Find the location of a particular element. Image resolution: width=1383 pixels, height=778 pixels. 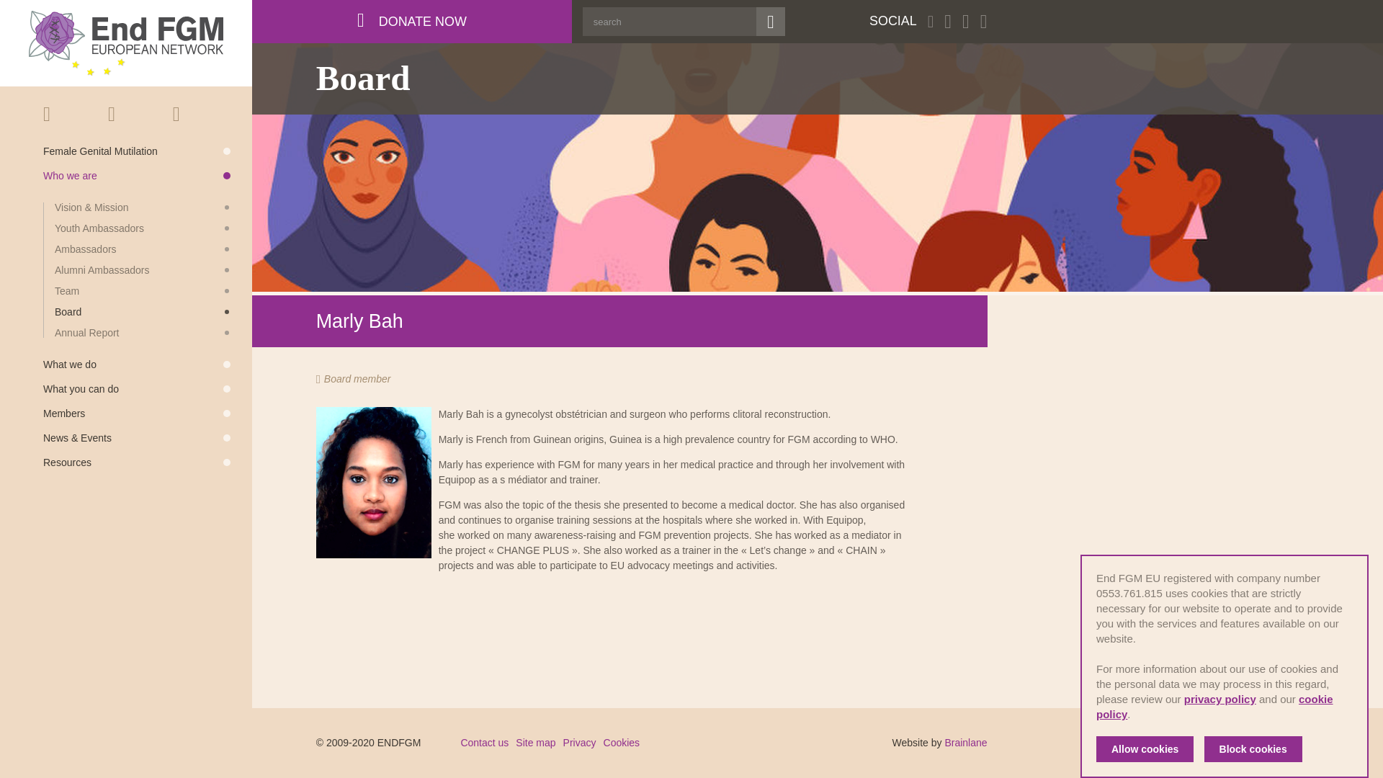

Alumni Ambassadors is located at coordinates (143, 270).